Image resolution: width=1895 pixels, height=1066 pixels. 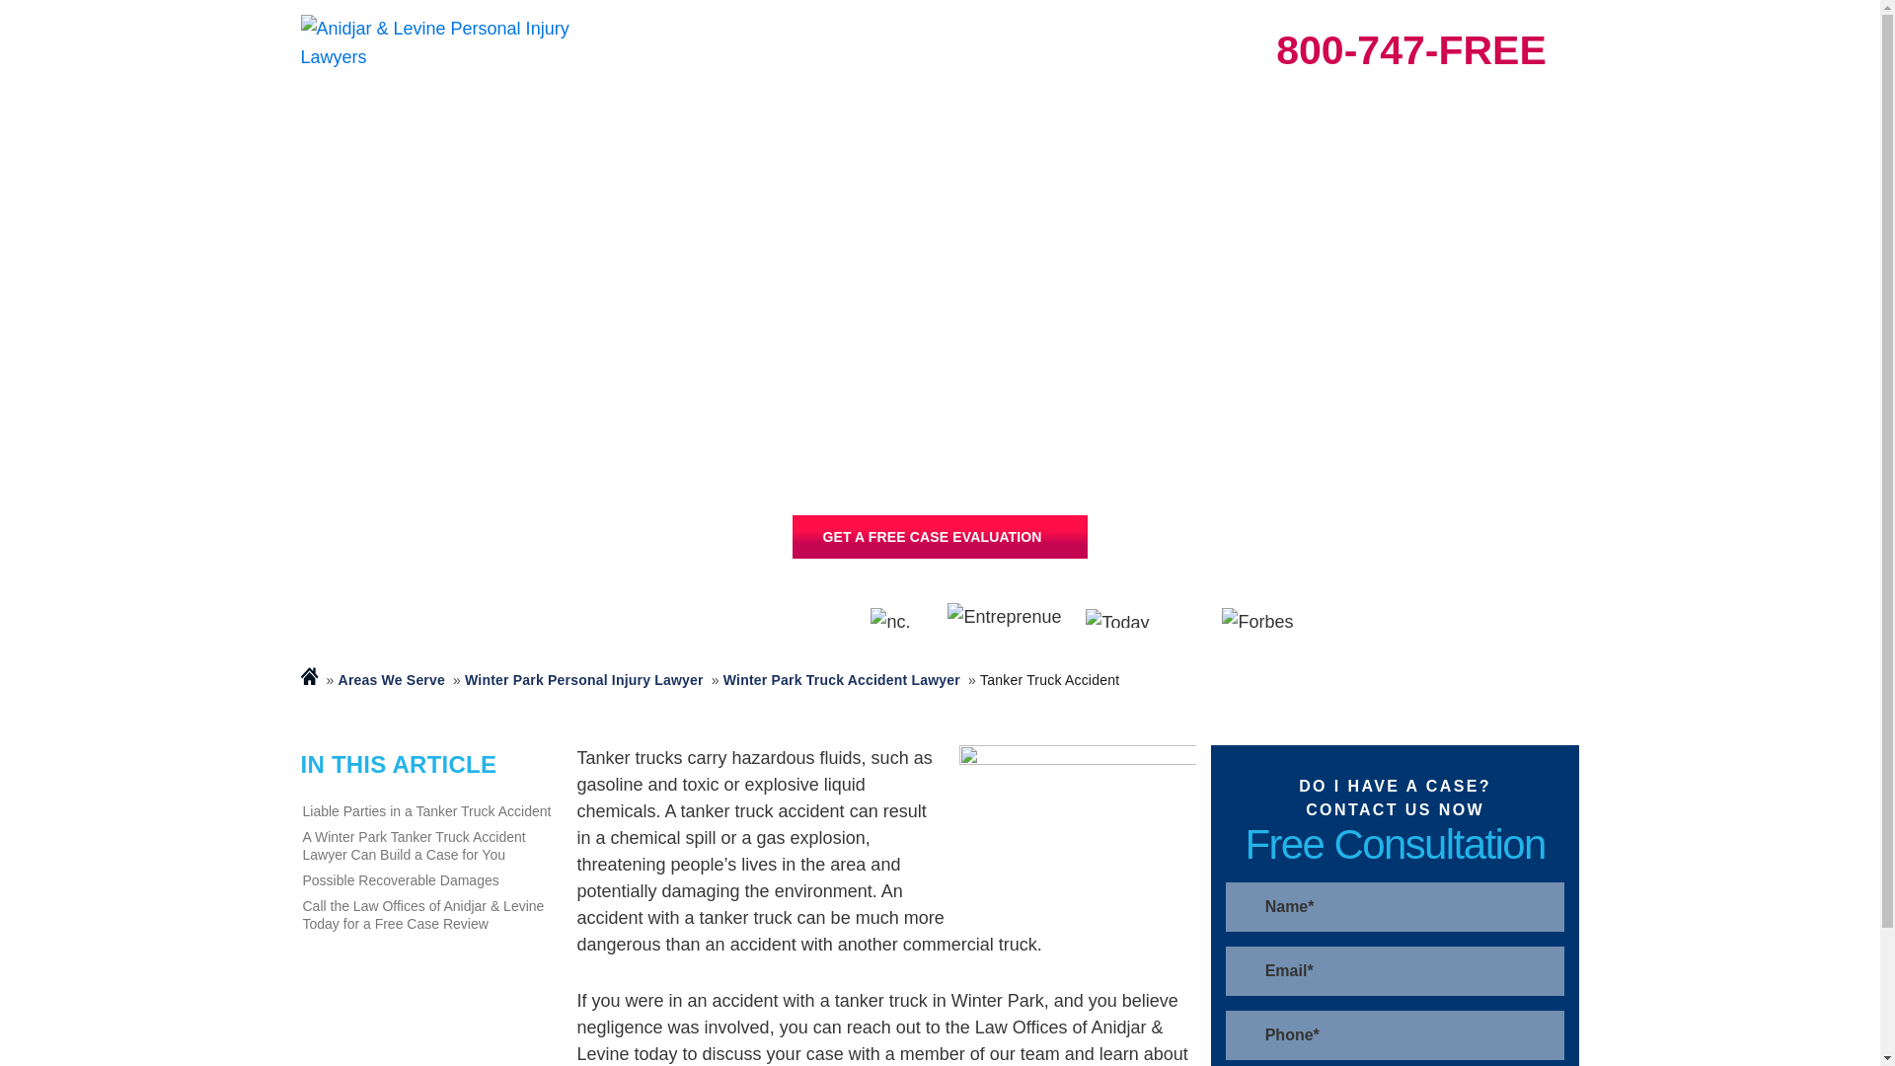 I want to click on 800-747-FREE, so click(x=1410, y=51).